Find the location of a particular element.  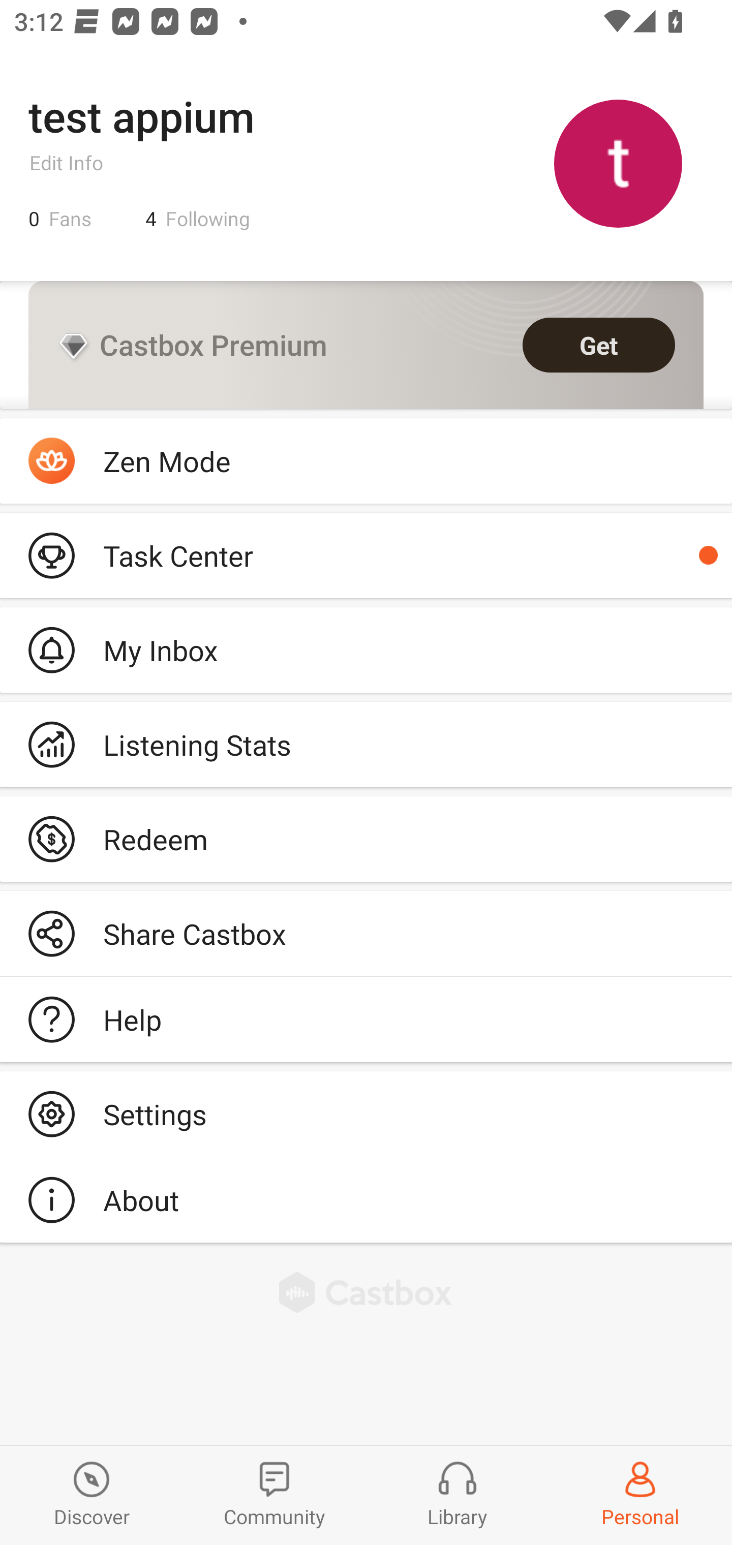

 Listening Stats is located at coordinates (366, 745).